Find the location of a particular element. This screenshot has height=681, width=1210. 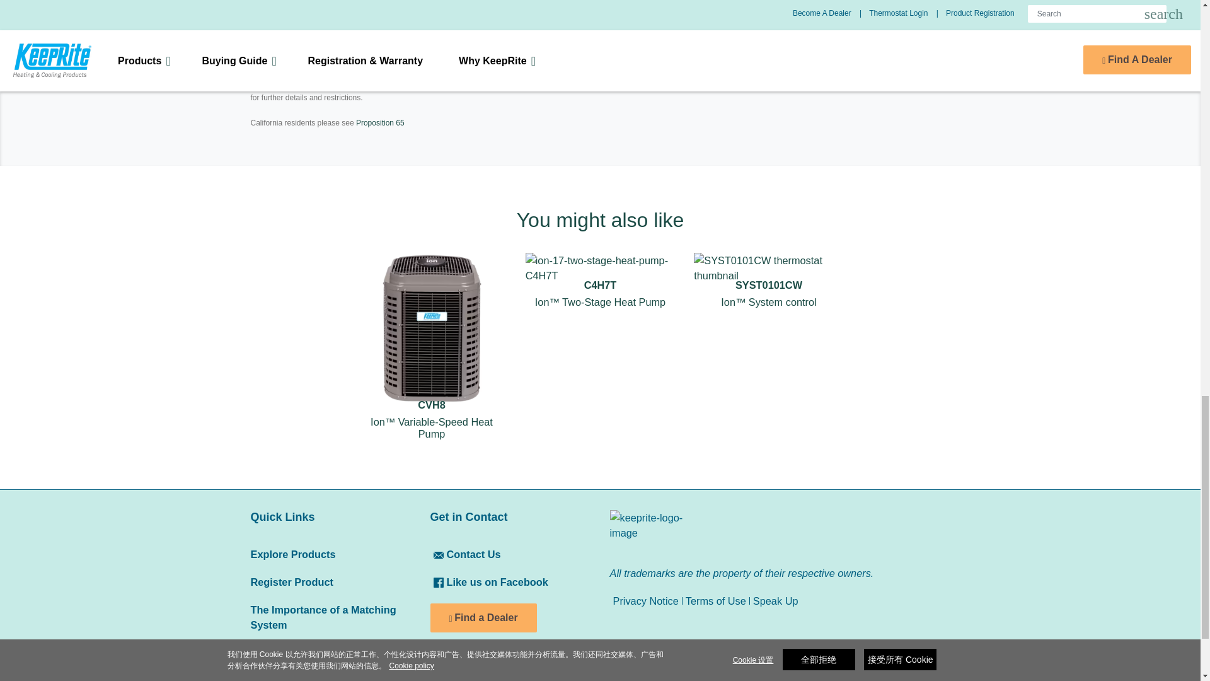

Facebook is located at coordinates (439, 583).